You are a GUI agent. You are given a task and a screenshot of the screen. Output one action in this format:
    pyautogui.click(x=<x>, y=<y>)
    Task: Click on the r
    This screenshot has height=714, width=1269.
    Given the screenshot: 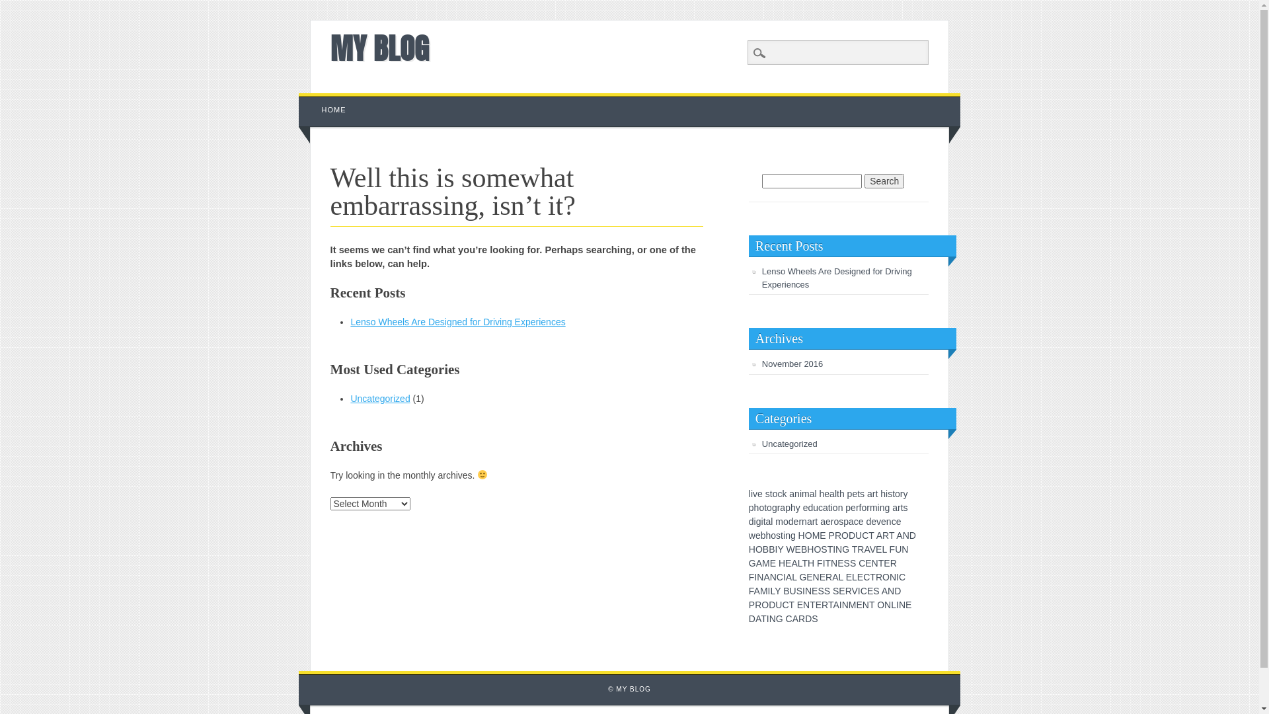 What is the action you would take?
    pyautogui.click(x=902, y=494)
    